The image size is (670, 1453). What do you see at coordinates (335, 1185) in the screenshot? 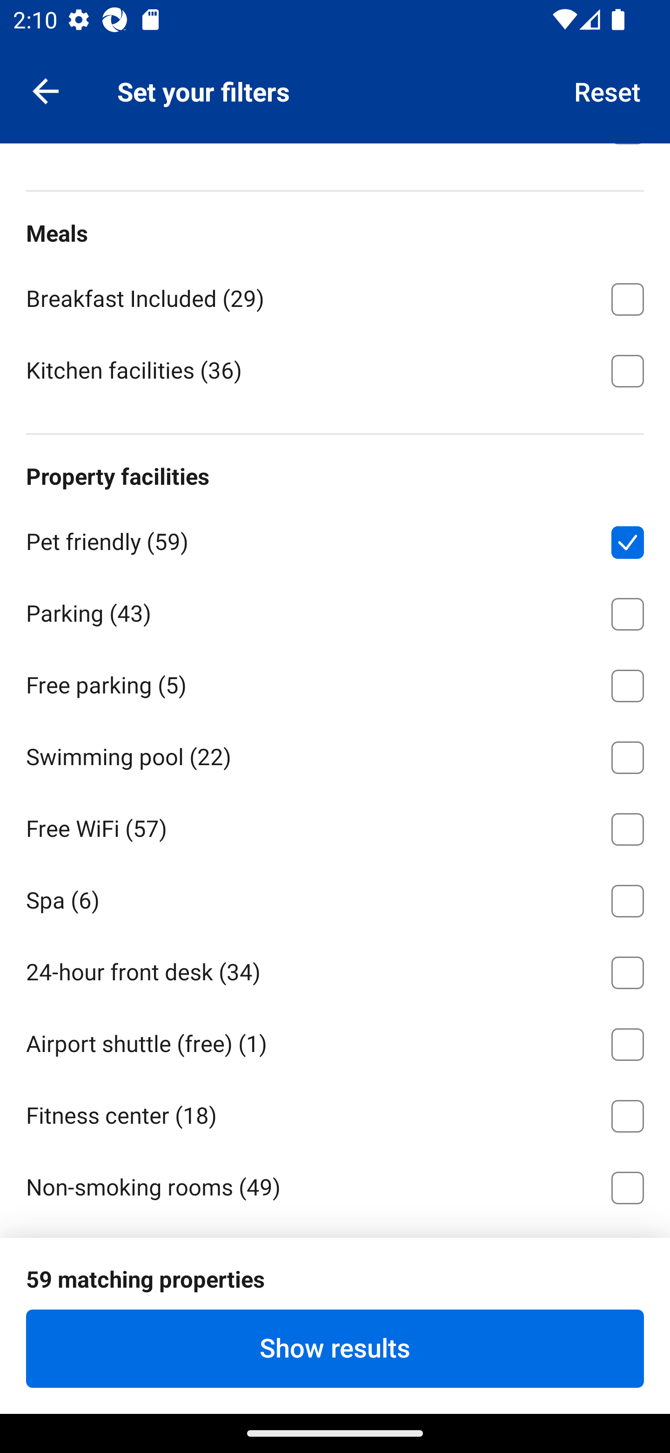
I see `Non-smoking rooms ⁦(49)` at bounding box center [335, 1185].